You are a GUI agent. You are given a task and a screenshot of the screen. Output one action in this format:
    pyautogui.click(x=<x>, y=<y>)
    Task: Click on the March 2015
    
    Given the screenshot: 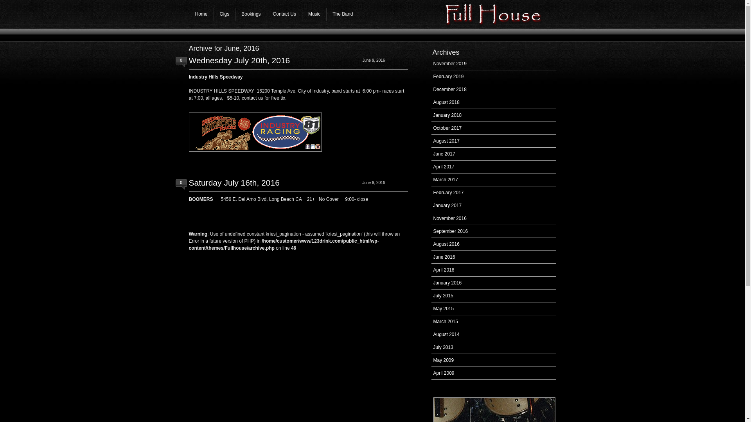 What is the action you would take?
    pyautogui.click(x=446, y=322)
    